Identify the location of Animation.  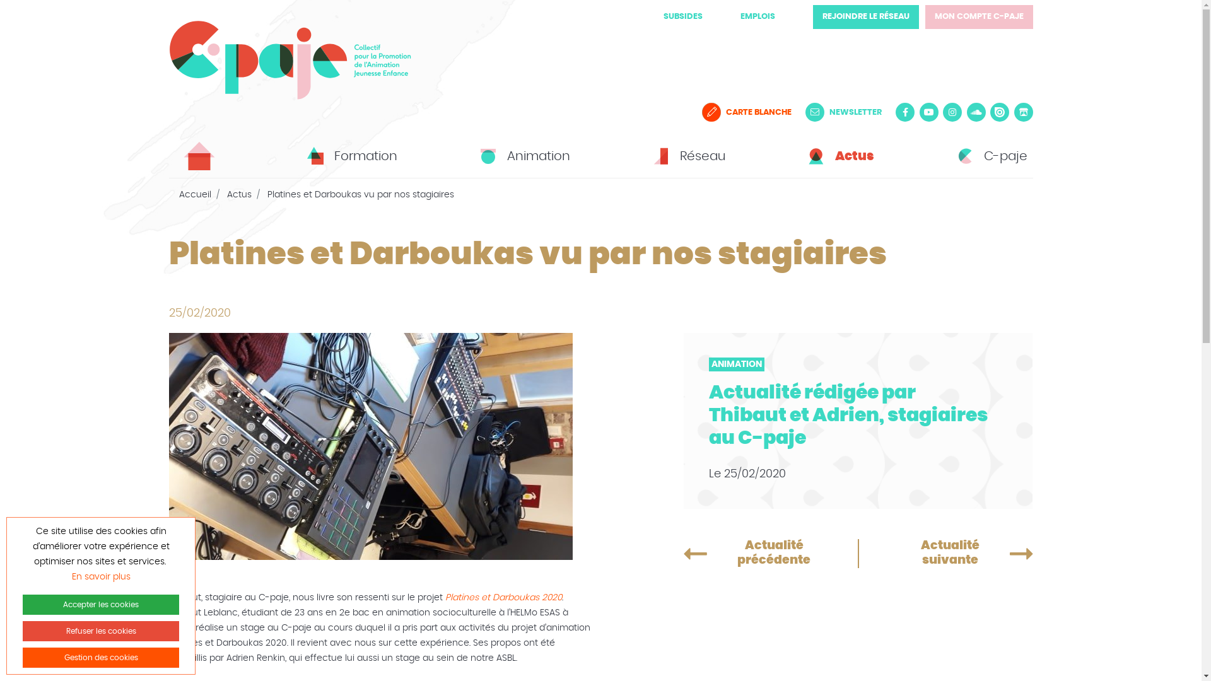
(523, 156).